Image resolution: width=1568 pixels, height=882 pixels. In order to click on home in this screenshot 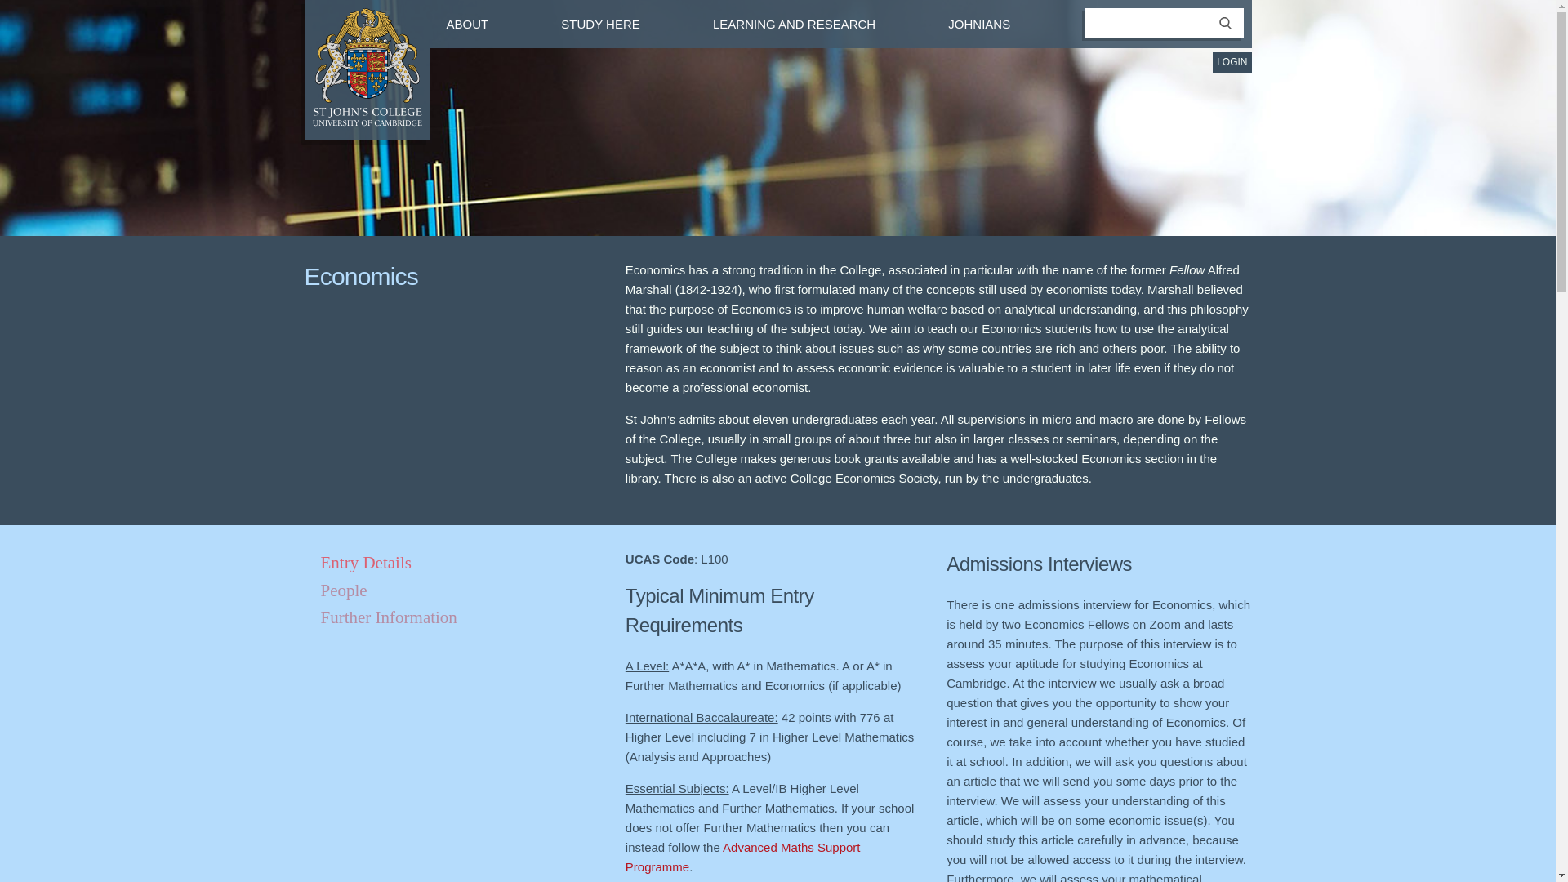, I will do `click(367, 122)`.